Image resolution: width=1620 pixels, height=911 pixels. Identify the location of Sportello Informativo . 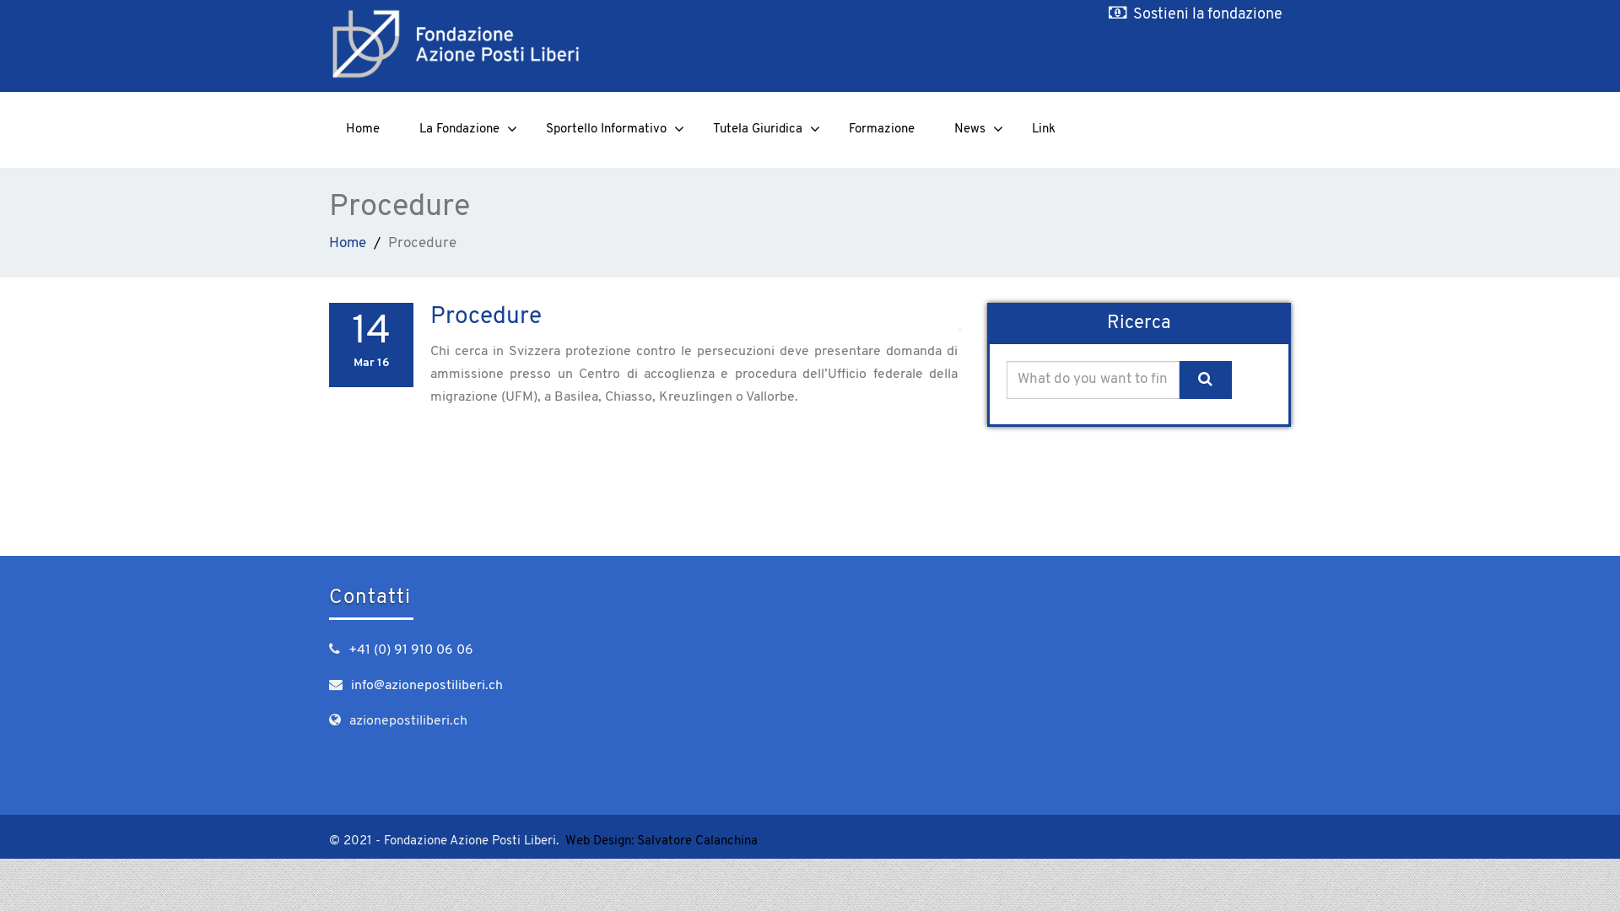
(609, 130).